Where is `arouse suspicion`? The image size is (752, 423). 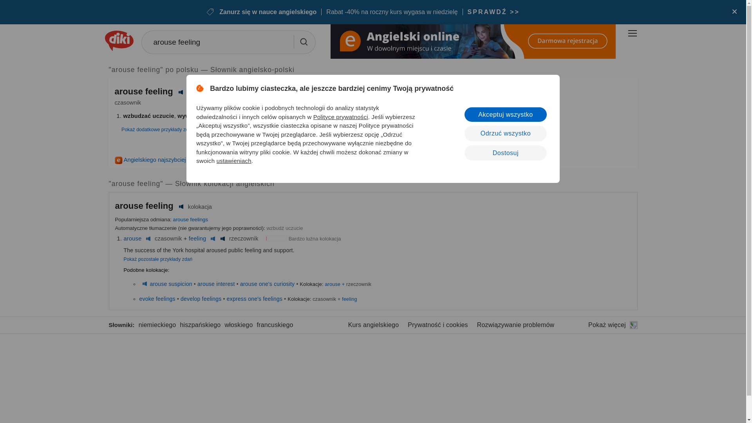 arouse suspicion is located at coordinates (171, 284).